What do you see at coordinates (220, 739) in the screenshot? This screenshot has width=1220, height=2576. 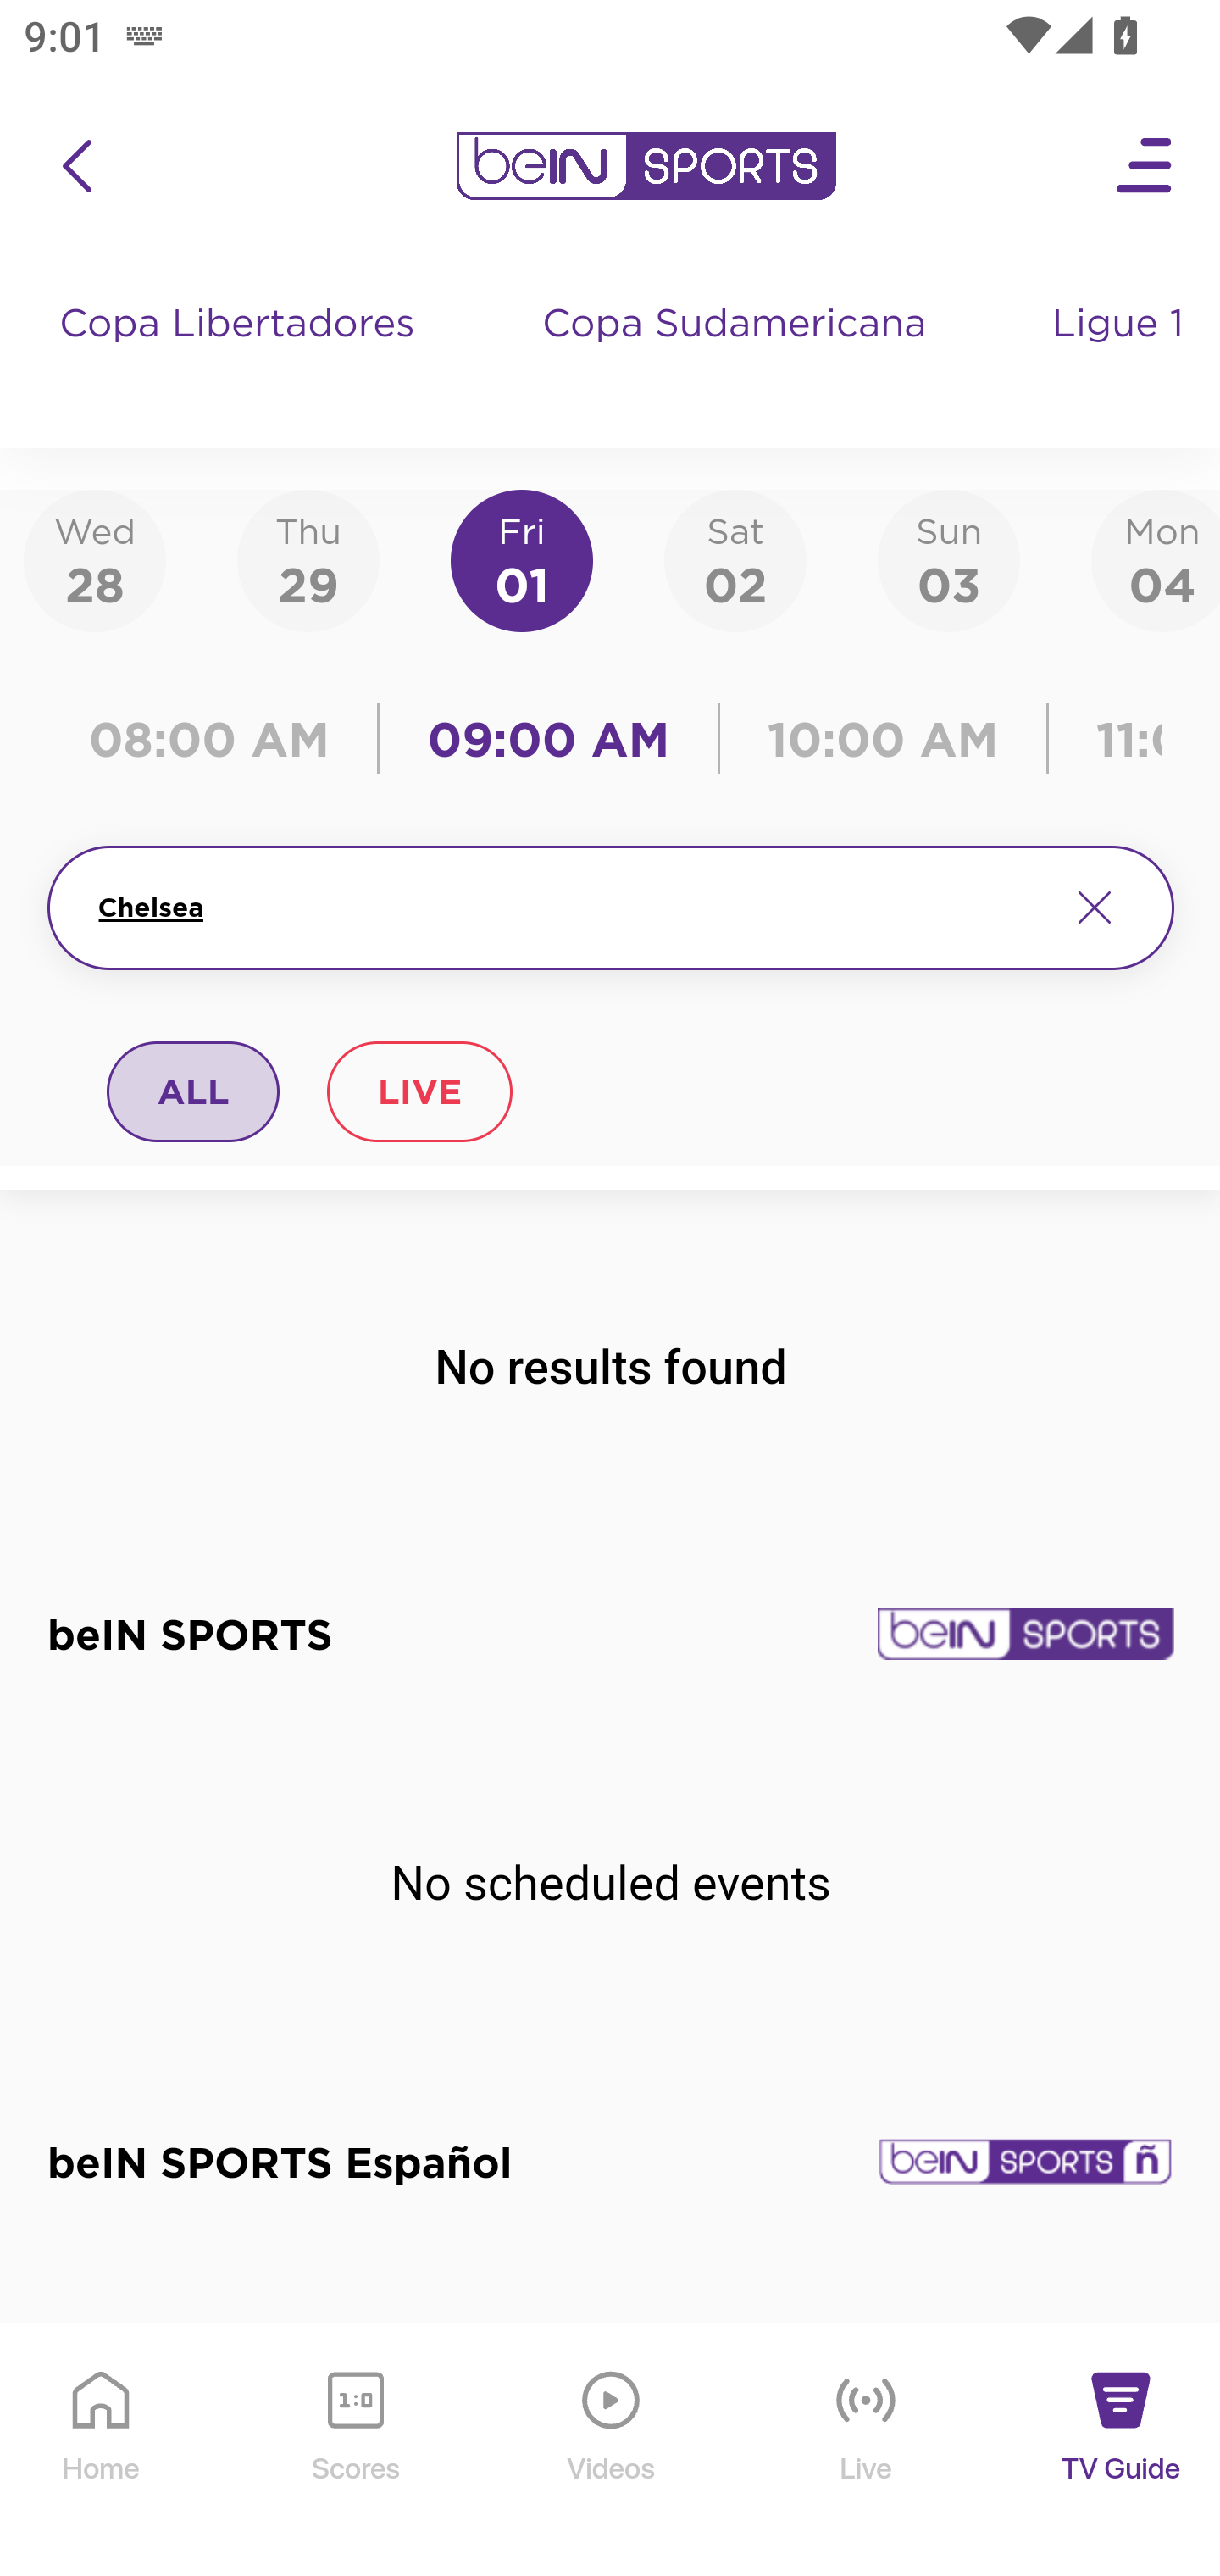 I see `08:00 AM` at bounding box center [220, 739].